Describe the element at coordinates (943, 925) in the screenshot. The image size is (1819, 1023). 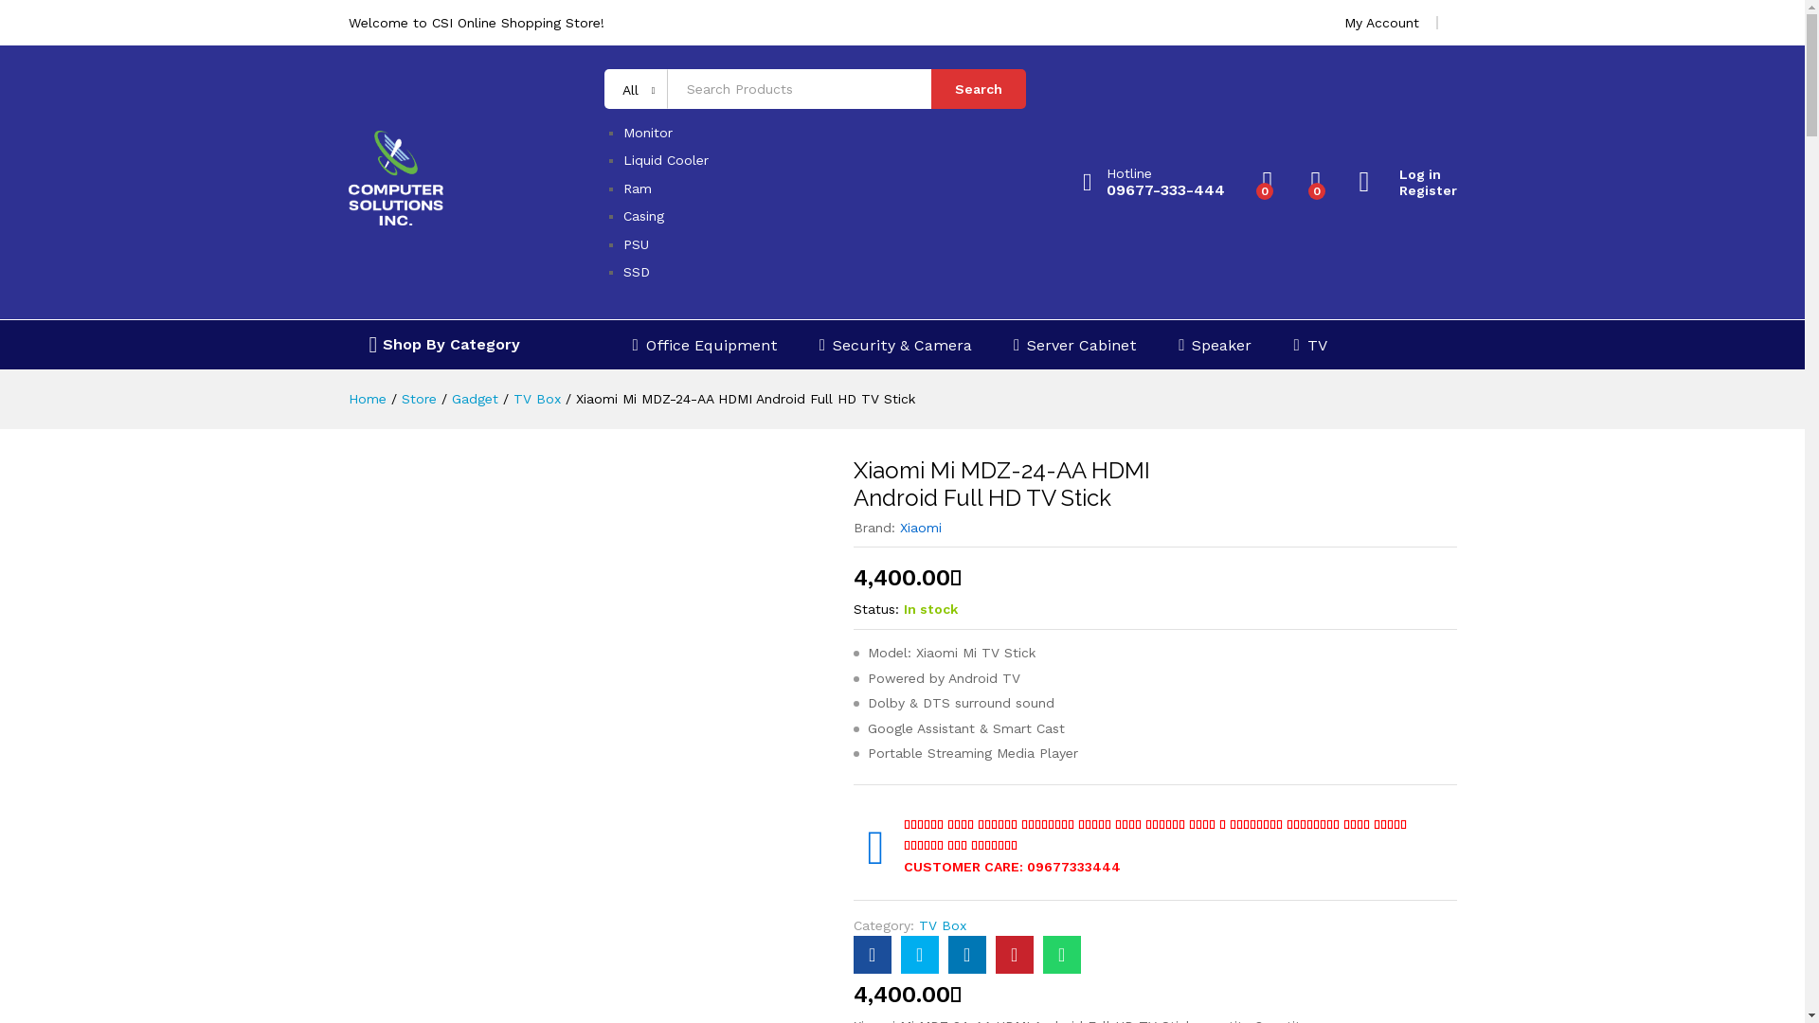
I see `TV Box` at that location.